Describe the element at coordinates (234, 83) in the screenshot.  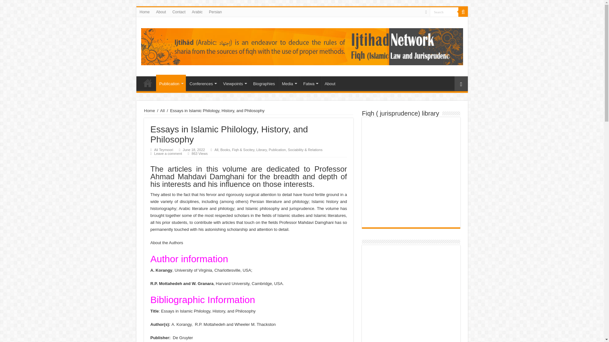
I see `Viewpoints` at that location.